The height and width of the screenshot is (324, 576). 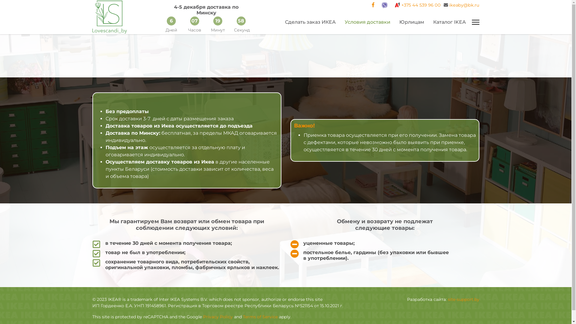 I want to click on site-support.by, so click(x=463, y=299).